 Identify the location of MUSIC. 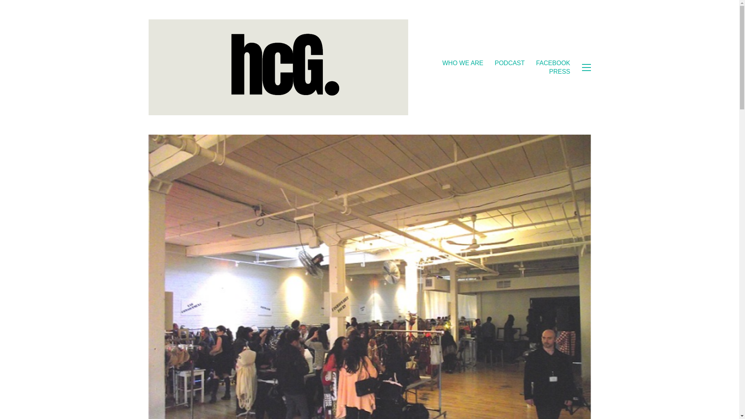
(123, 319).